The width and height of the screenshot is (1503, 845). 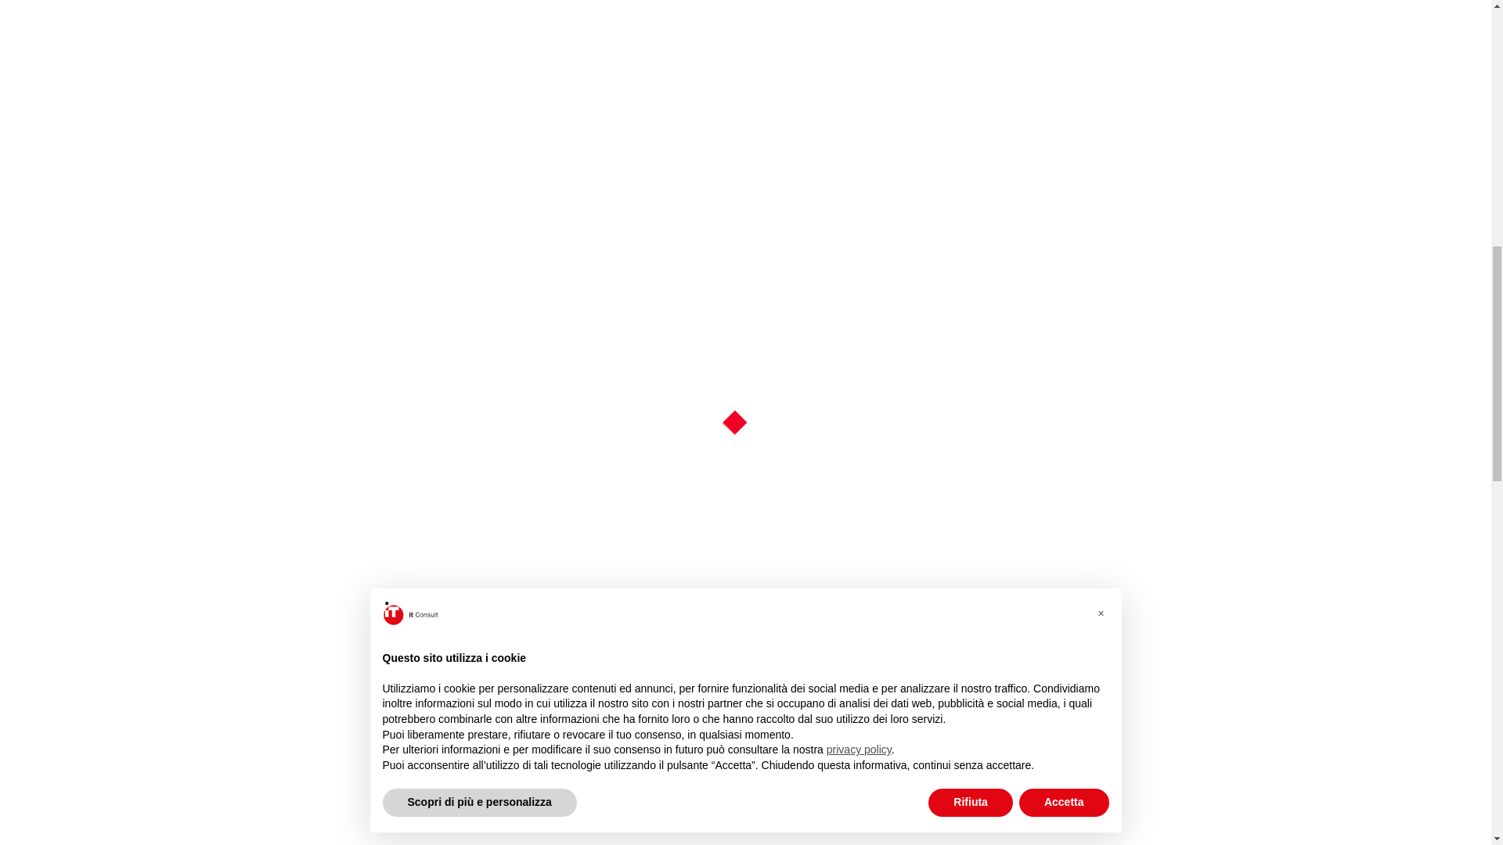 What do you see at coordinates (977, 103) in the screenshot?
I see `josh` at bounding box center [977, 103].